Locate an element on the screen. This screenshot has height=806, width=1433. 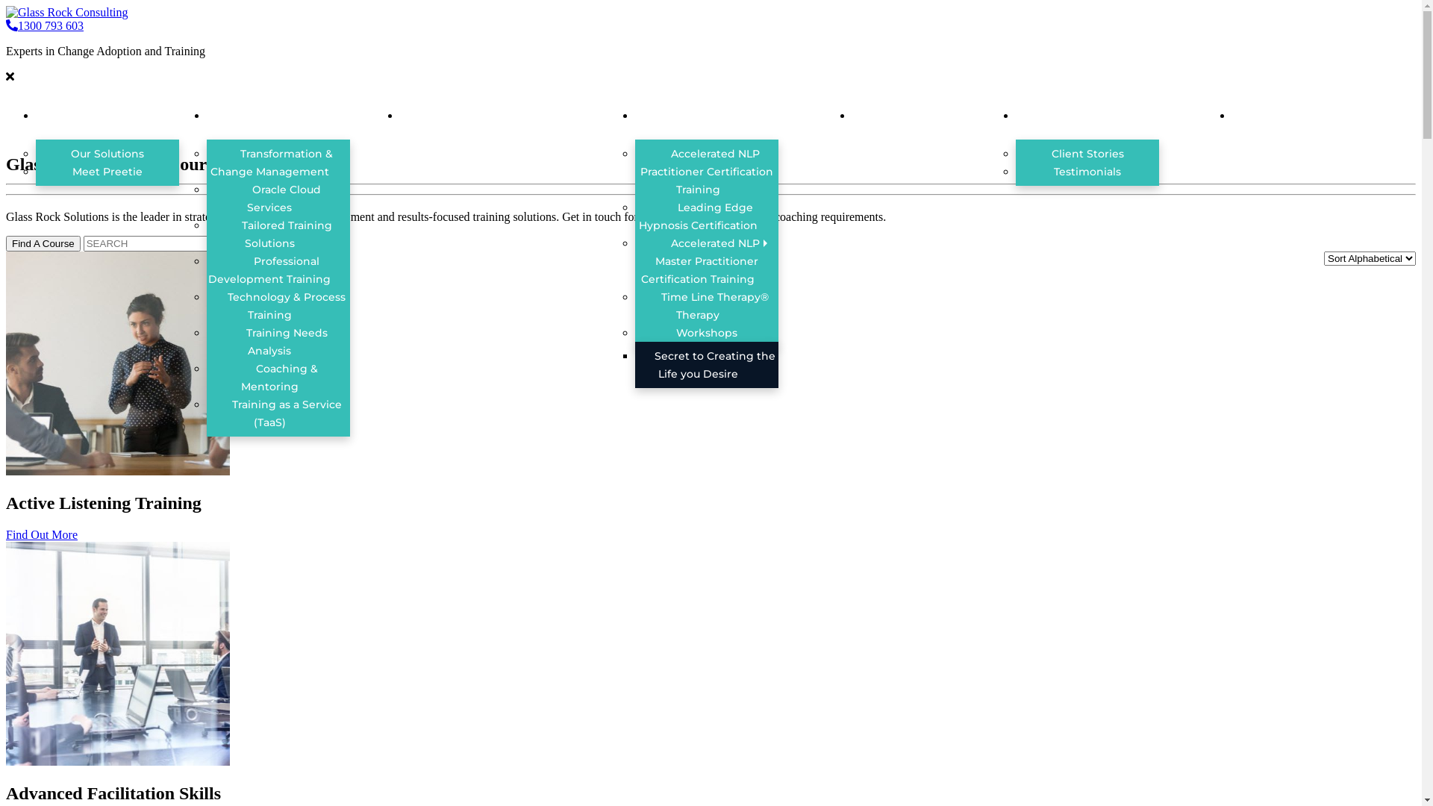
Coaching & Mentoring is located at coordinates (278, 378).